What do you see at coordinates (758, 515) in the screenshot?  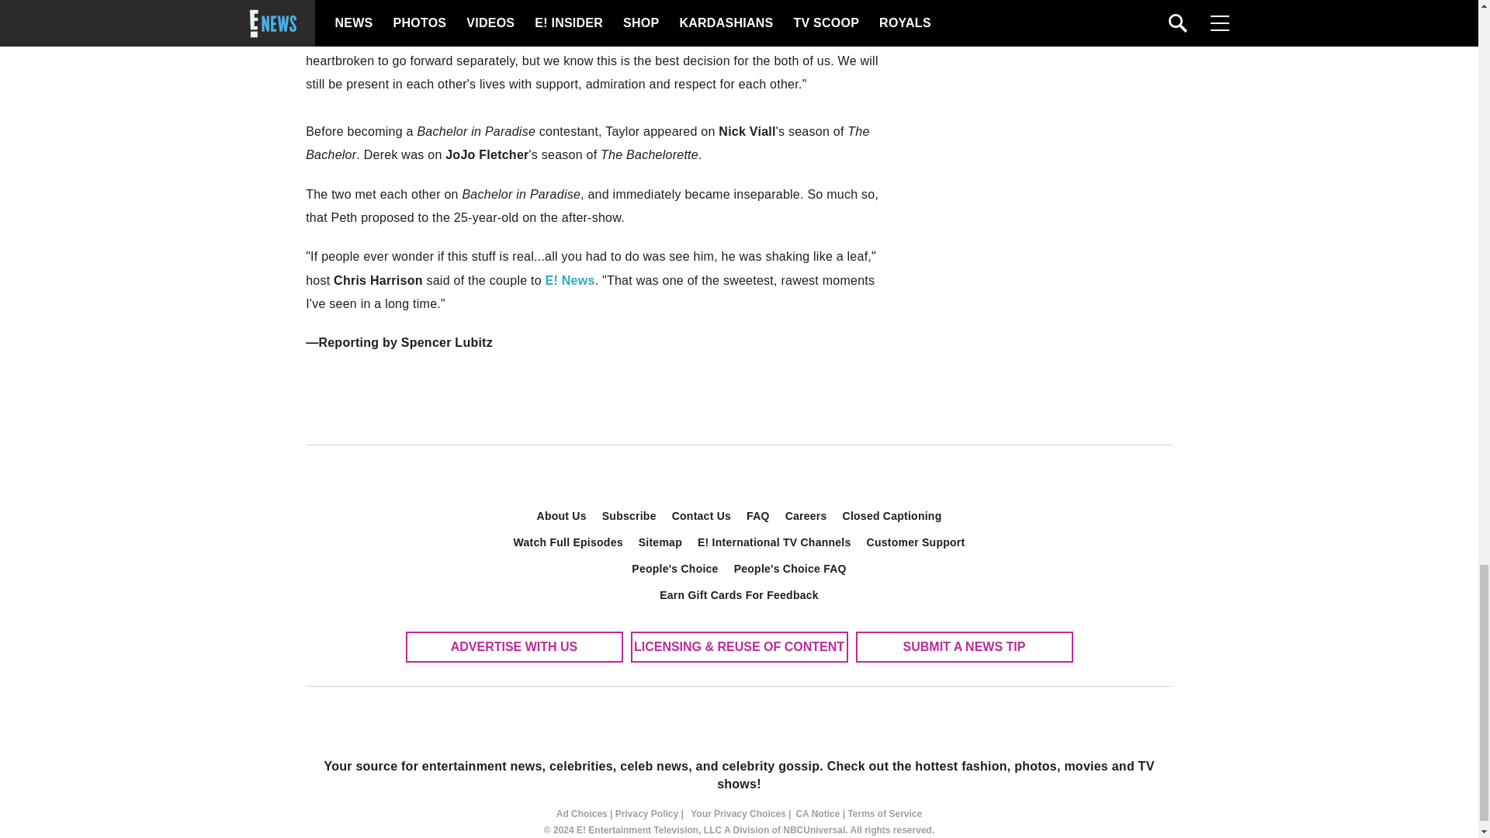 I see `FAQ` at bounding box center [758, 515].